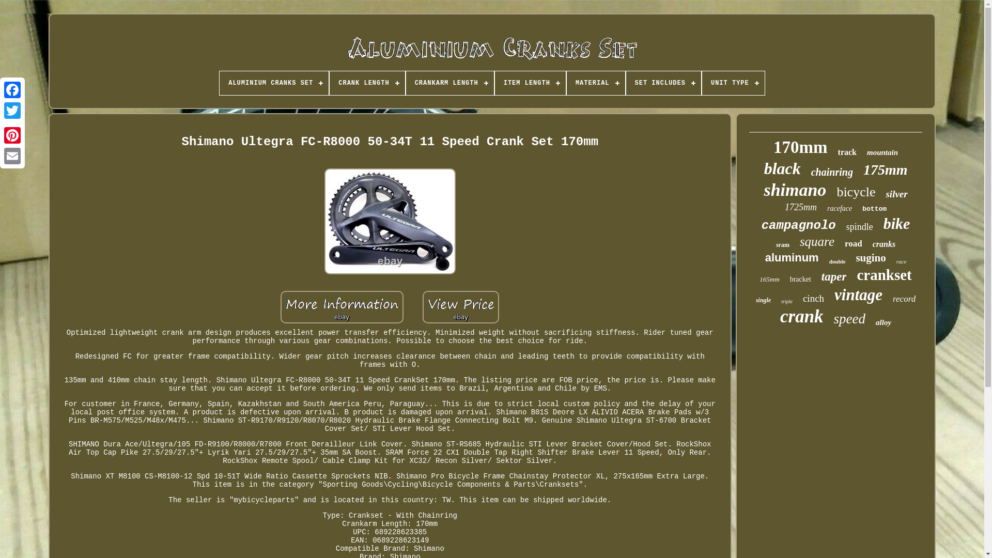  What do you see at coordinates (390, 221) in the screenshot?
I see `Shimano Ultegra FC-R8000 50-34T 11 Speed Crank Set 170mm` at bounding box center [390, 221].